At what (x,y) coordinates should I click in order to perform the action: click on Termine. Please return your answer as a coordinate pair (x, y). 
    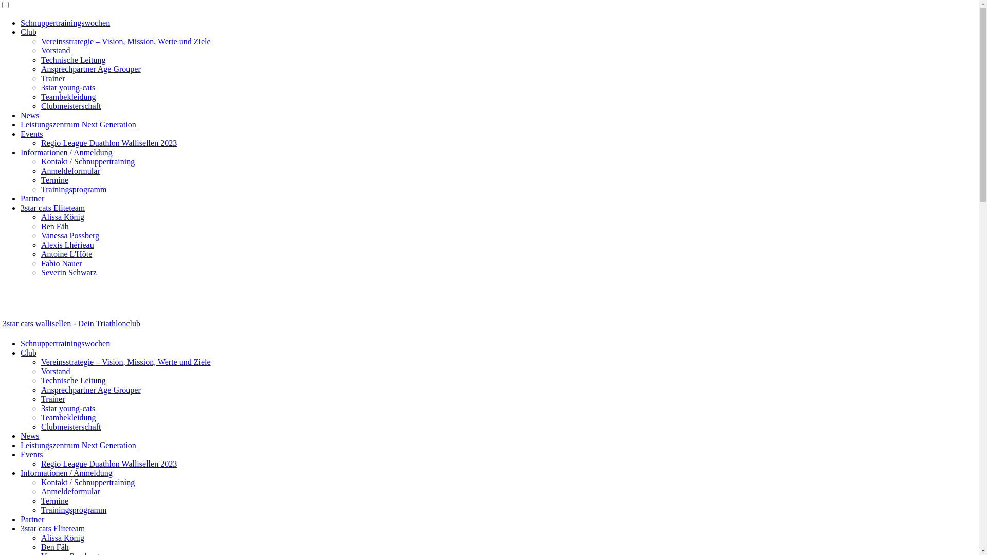
    Looking at the image, I should click on (54, 501).